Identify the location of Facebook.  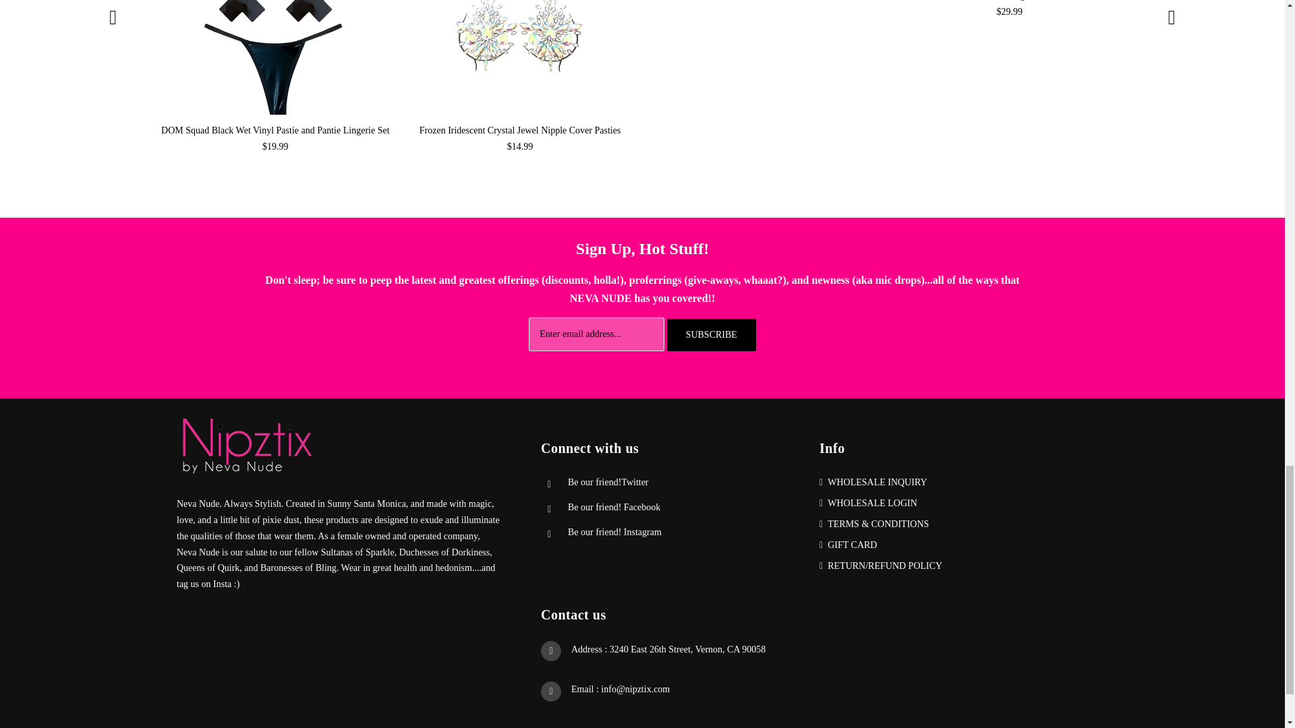
(614, 507).